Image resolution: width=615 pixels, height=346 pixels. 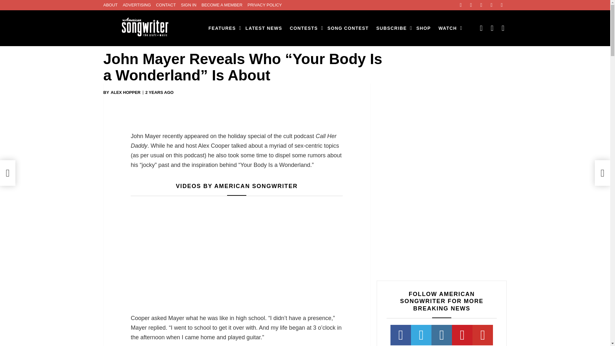 What do you see at coordinates (265, 5) in the screenshot?
I see `PRIVACY POLICY` at bounding box center [265, 5].